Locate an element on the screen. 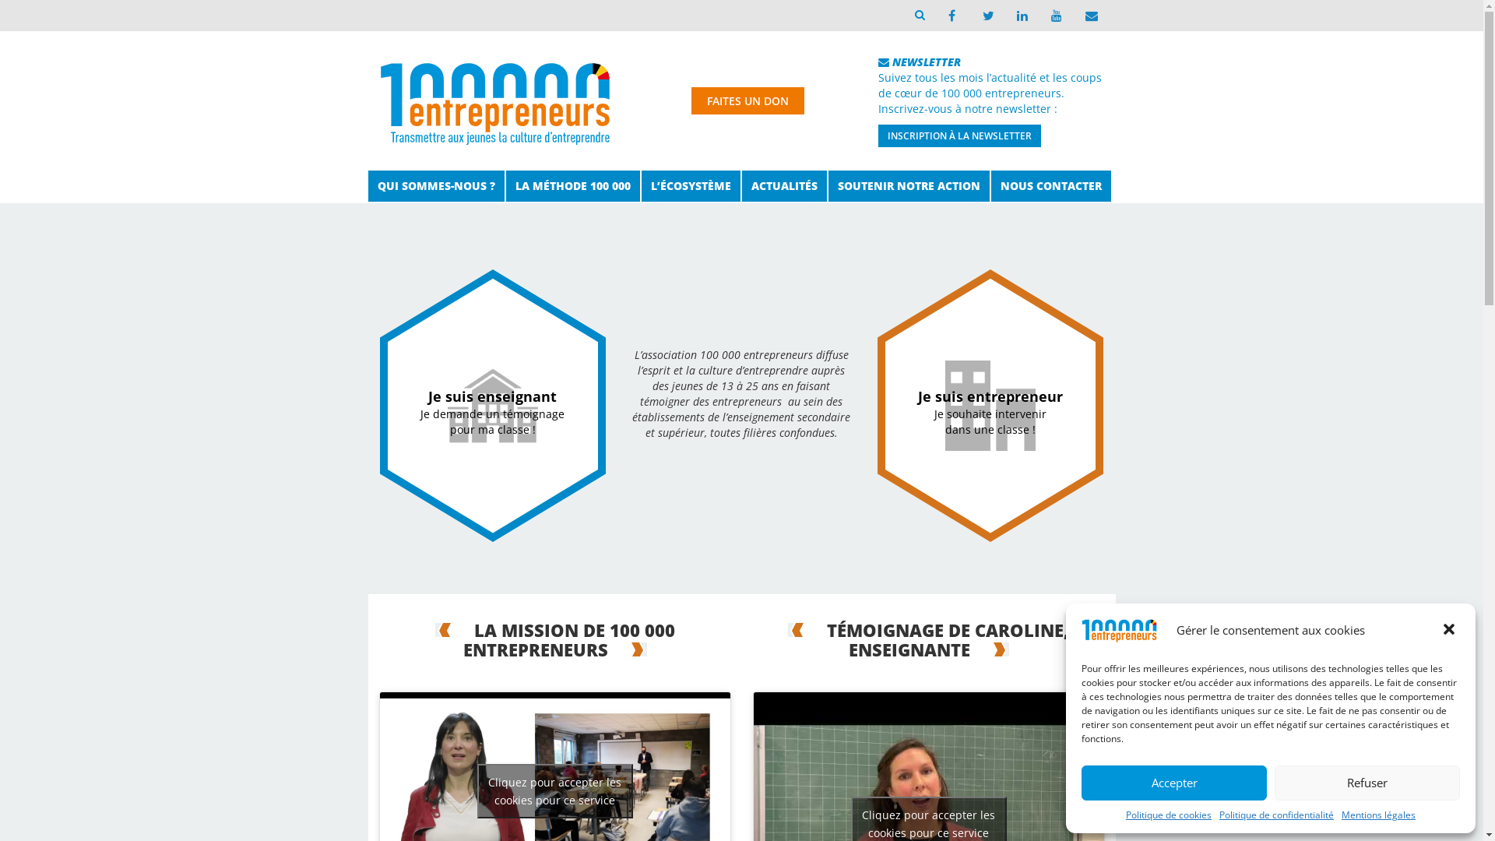  Retourner sur la page d'acceuil is located at coordinates (495, 98).